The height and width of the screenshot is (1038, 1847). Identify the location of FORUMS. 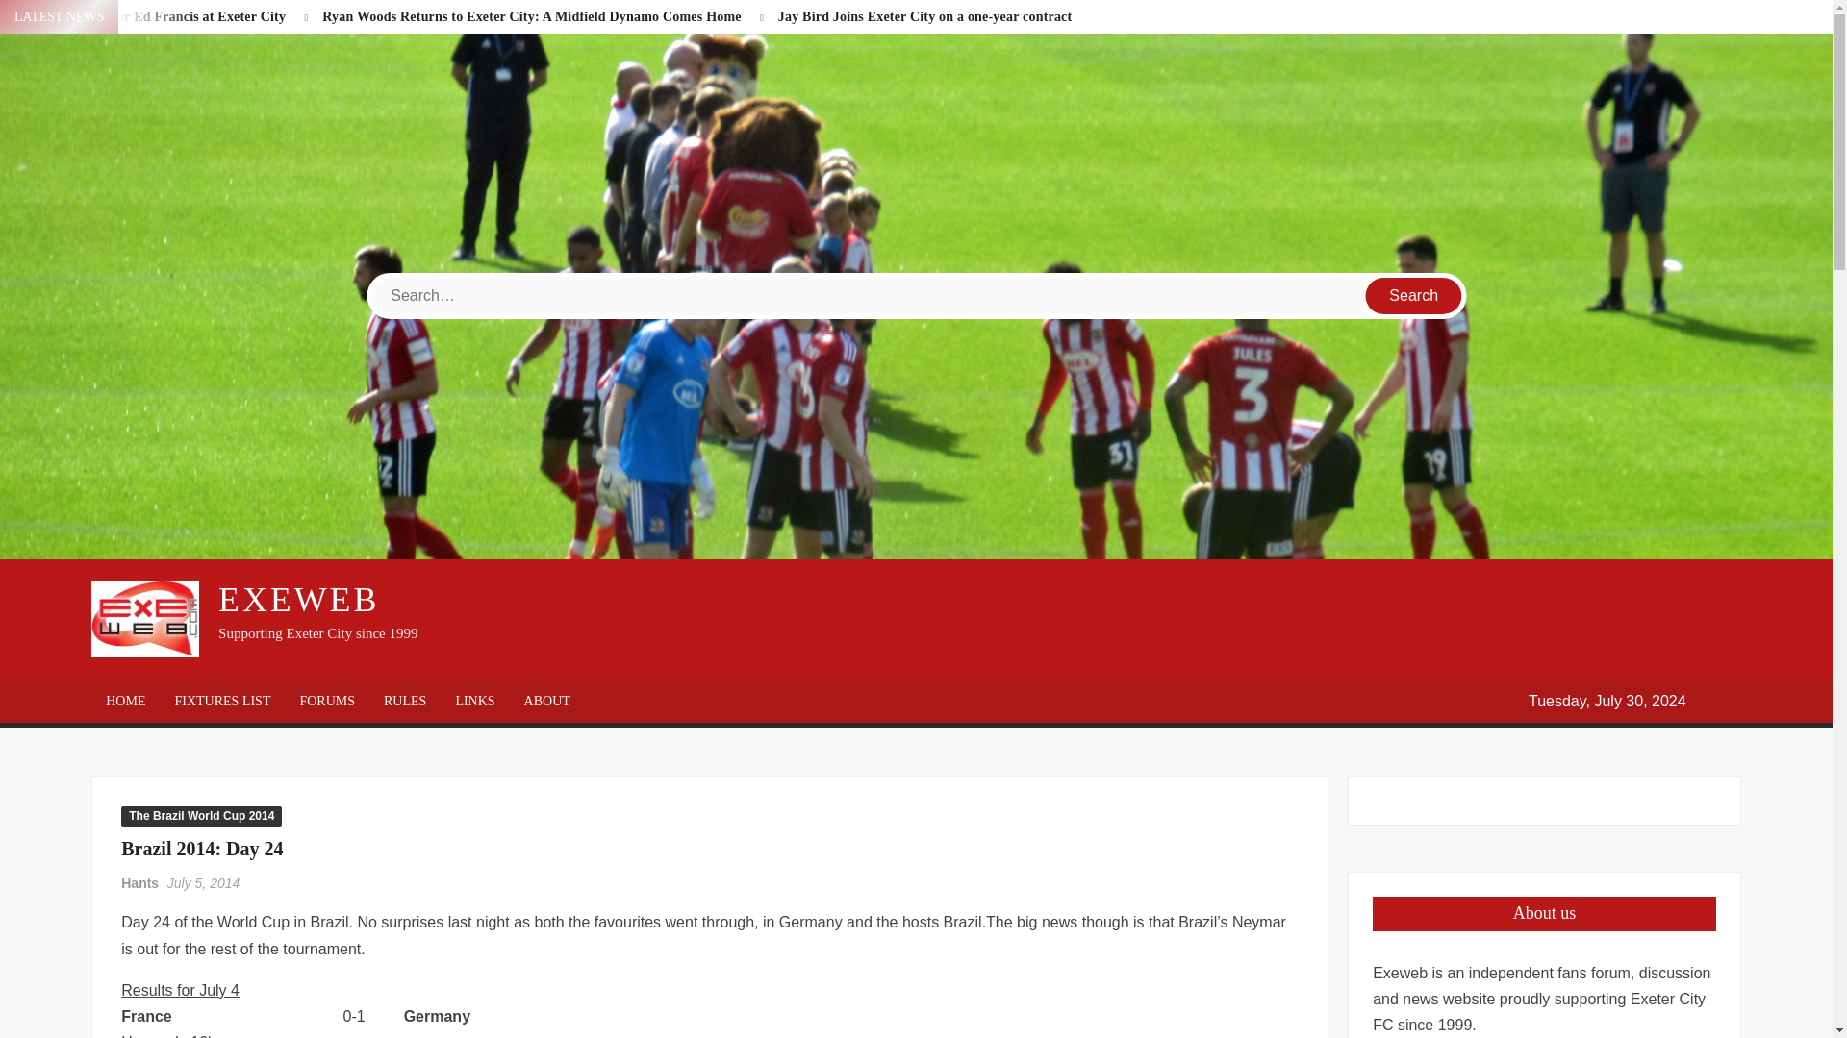
(327, 701).